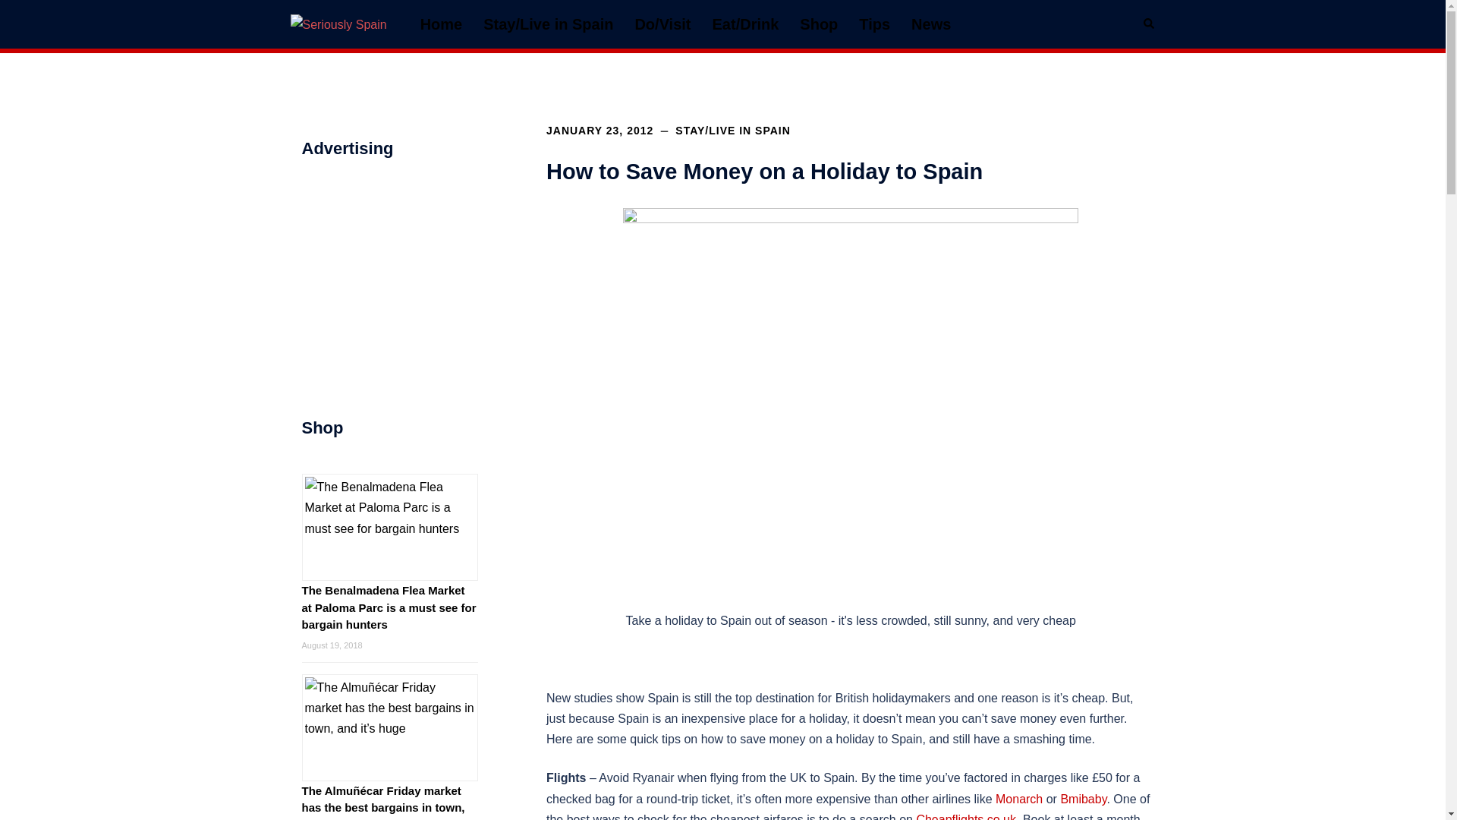 The width and height of the screenshot is (1457, 820). Describe the element at coordinates (338, 23) in the screenshot. I see `Seriously Spain` at that location.